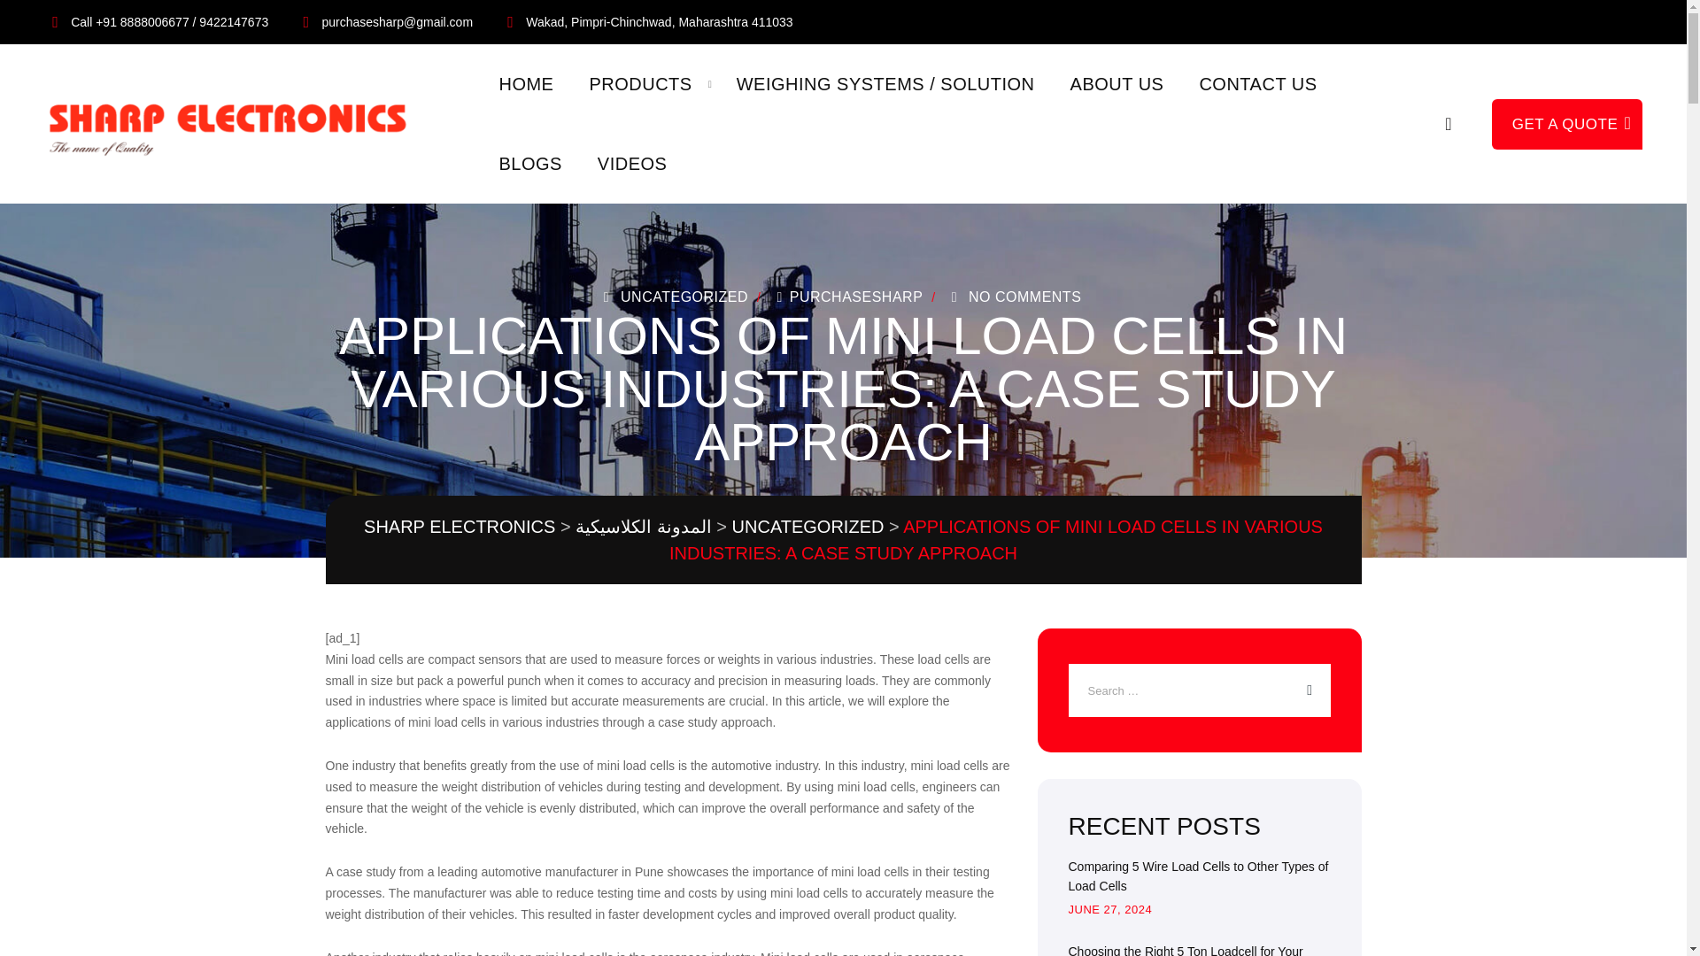  What do you see at coordinates (807, 526) in the screenshot?
I see `Go to the Uncategorized Category archives.` at bounding box center [807, 526].